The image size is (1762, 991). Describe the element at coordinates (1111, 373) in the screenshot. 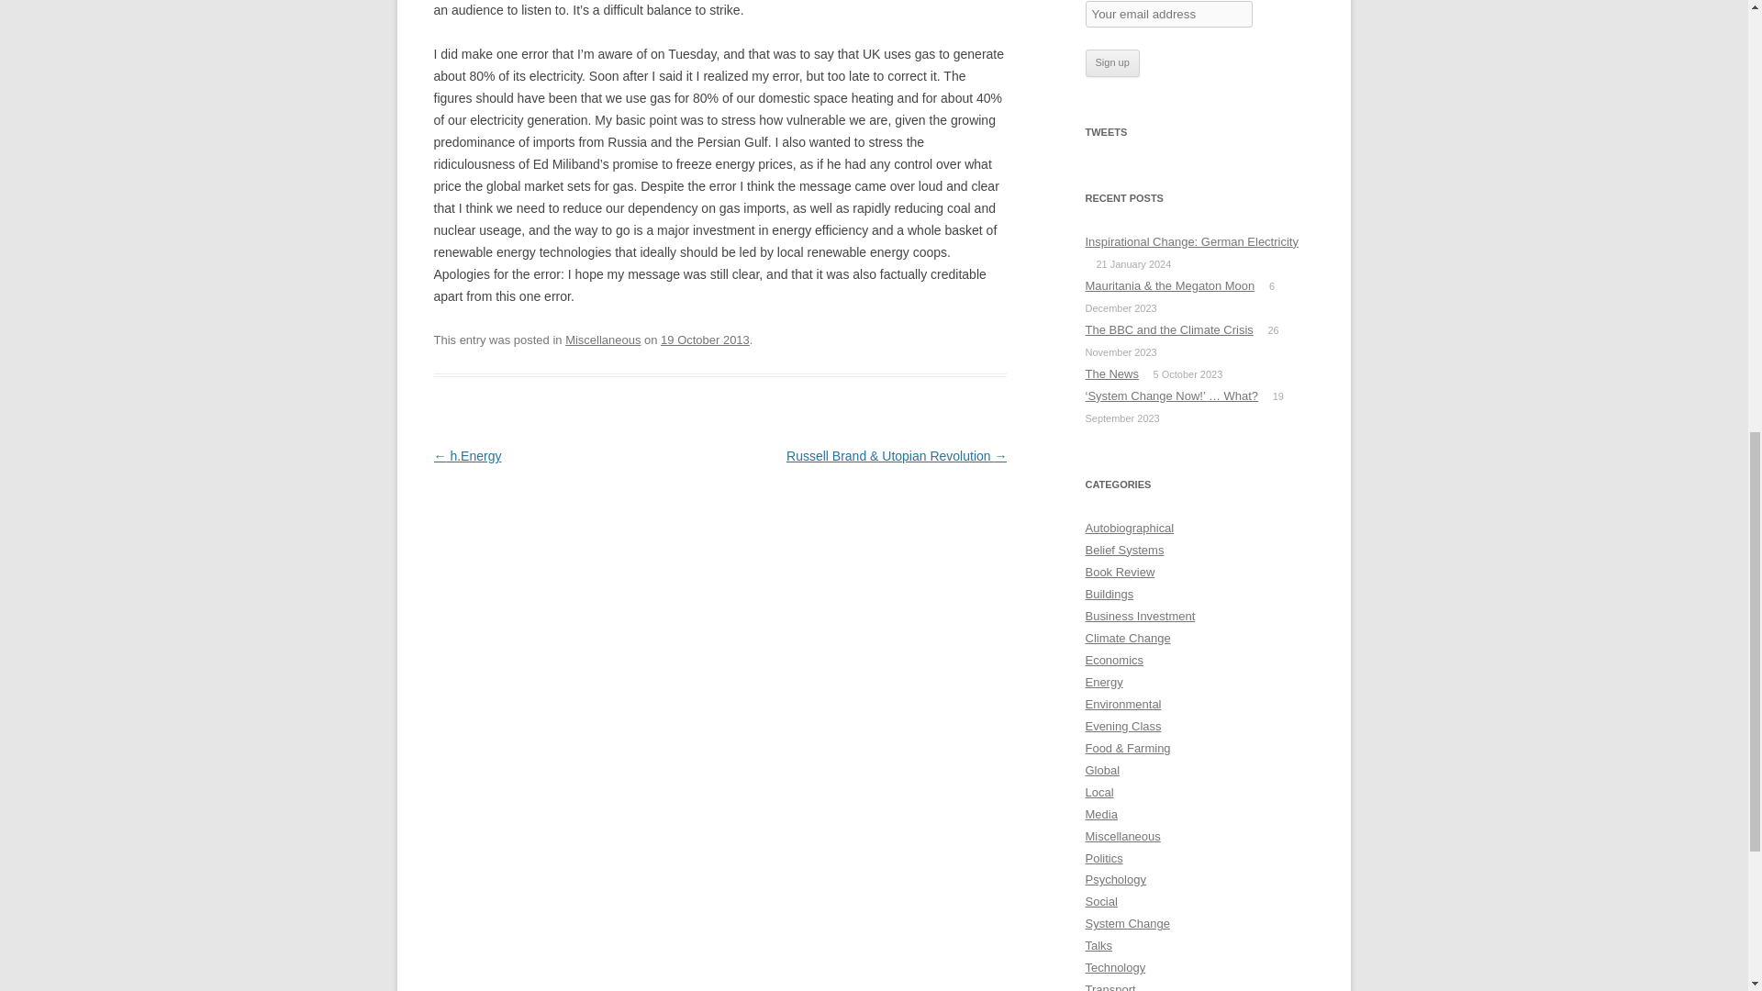

I see `The News` at that location.